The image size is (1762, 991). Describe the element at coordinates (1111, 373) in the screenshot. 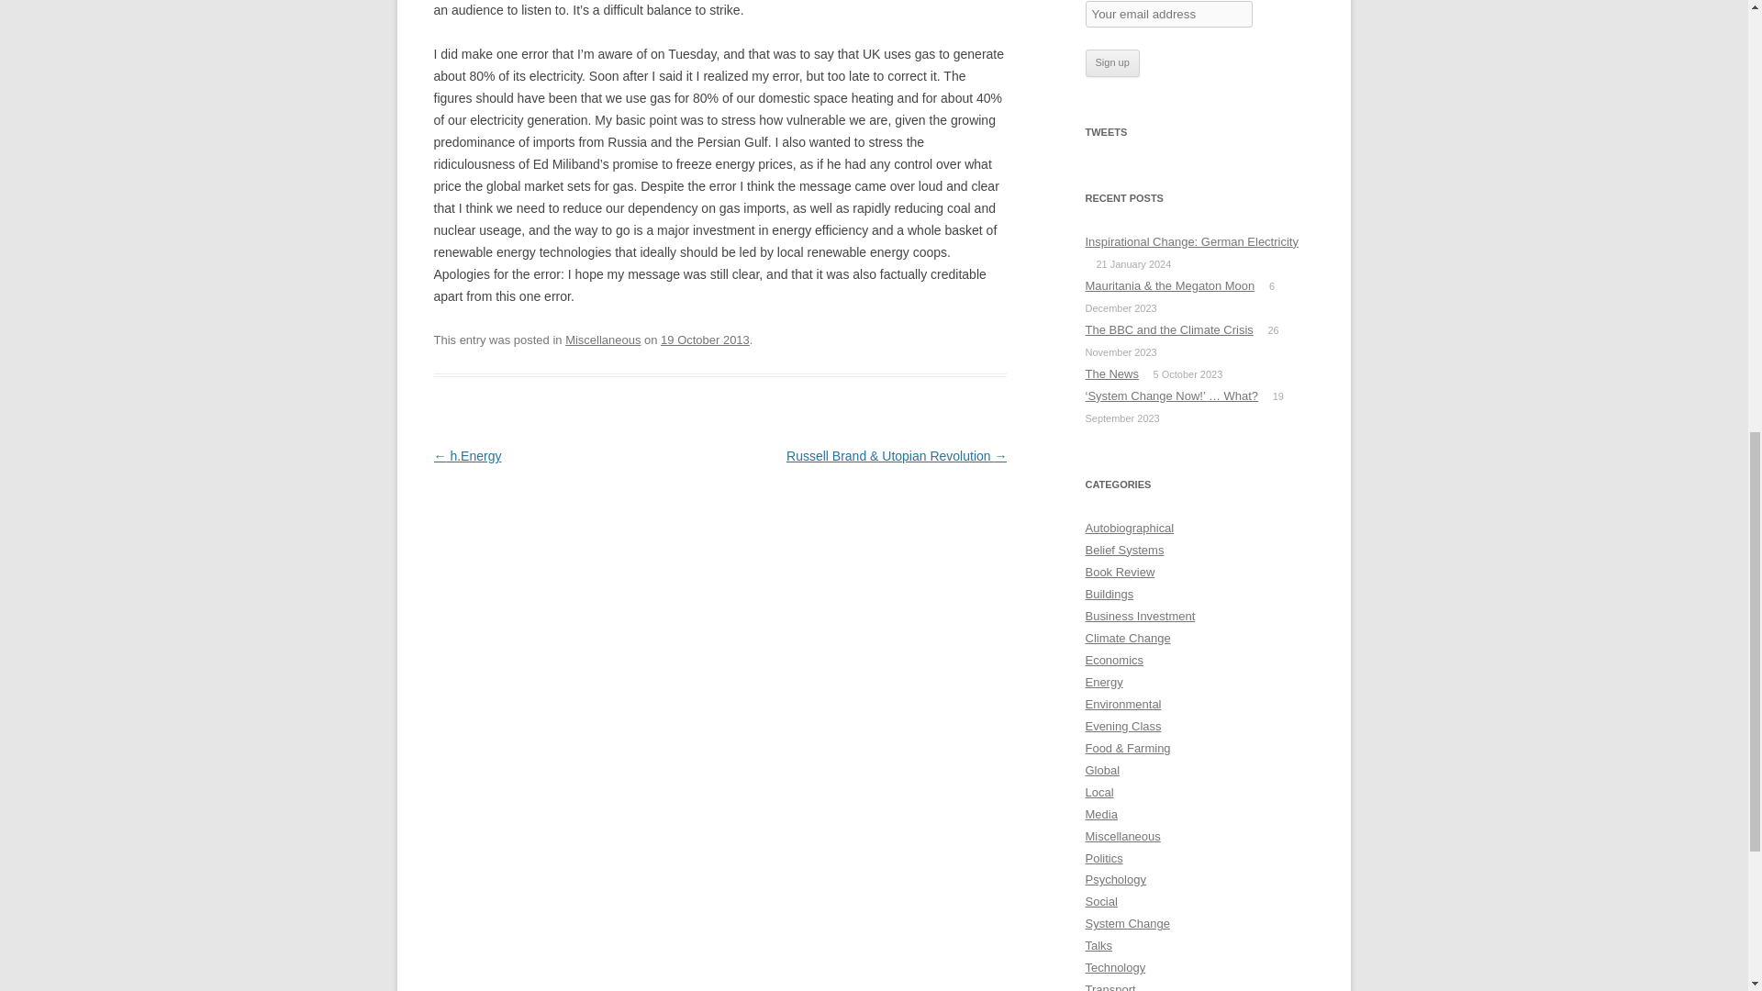

I see `The News` at that location.